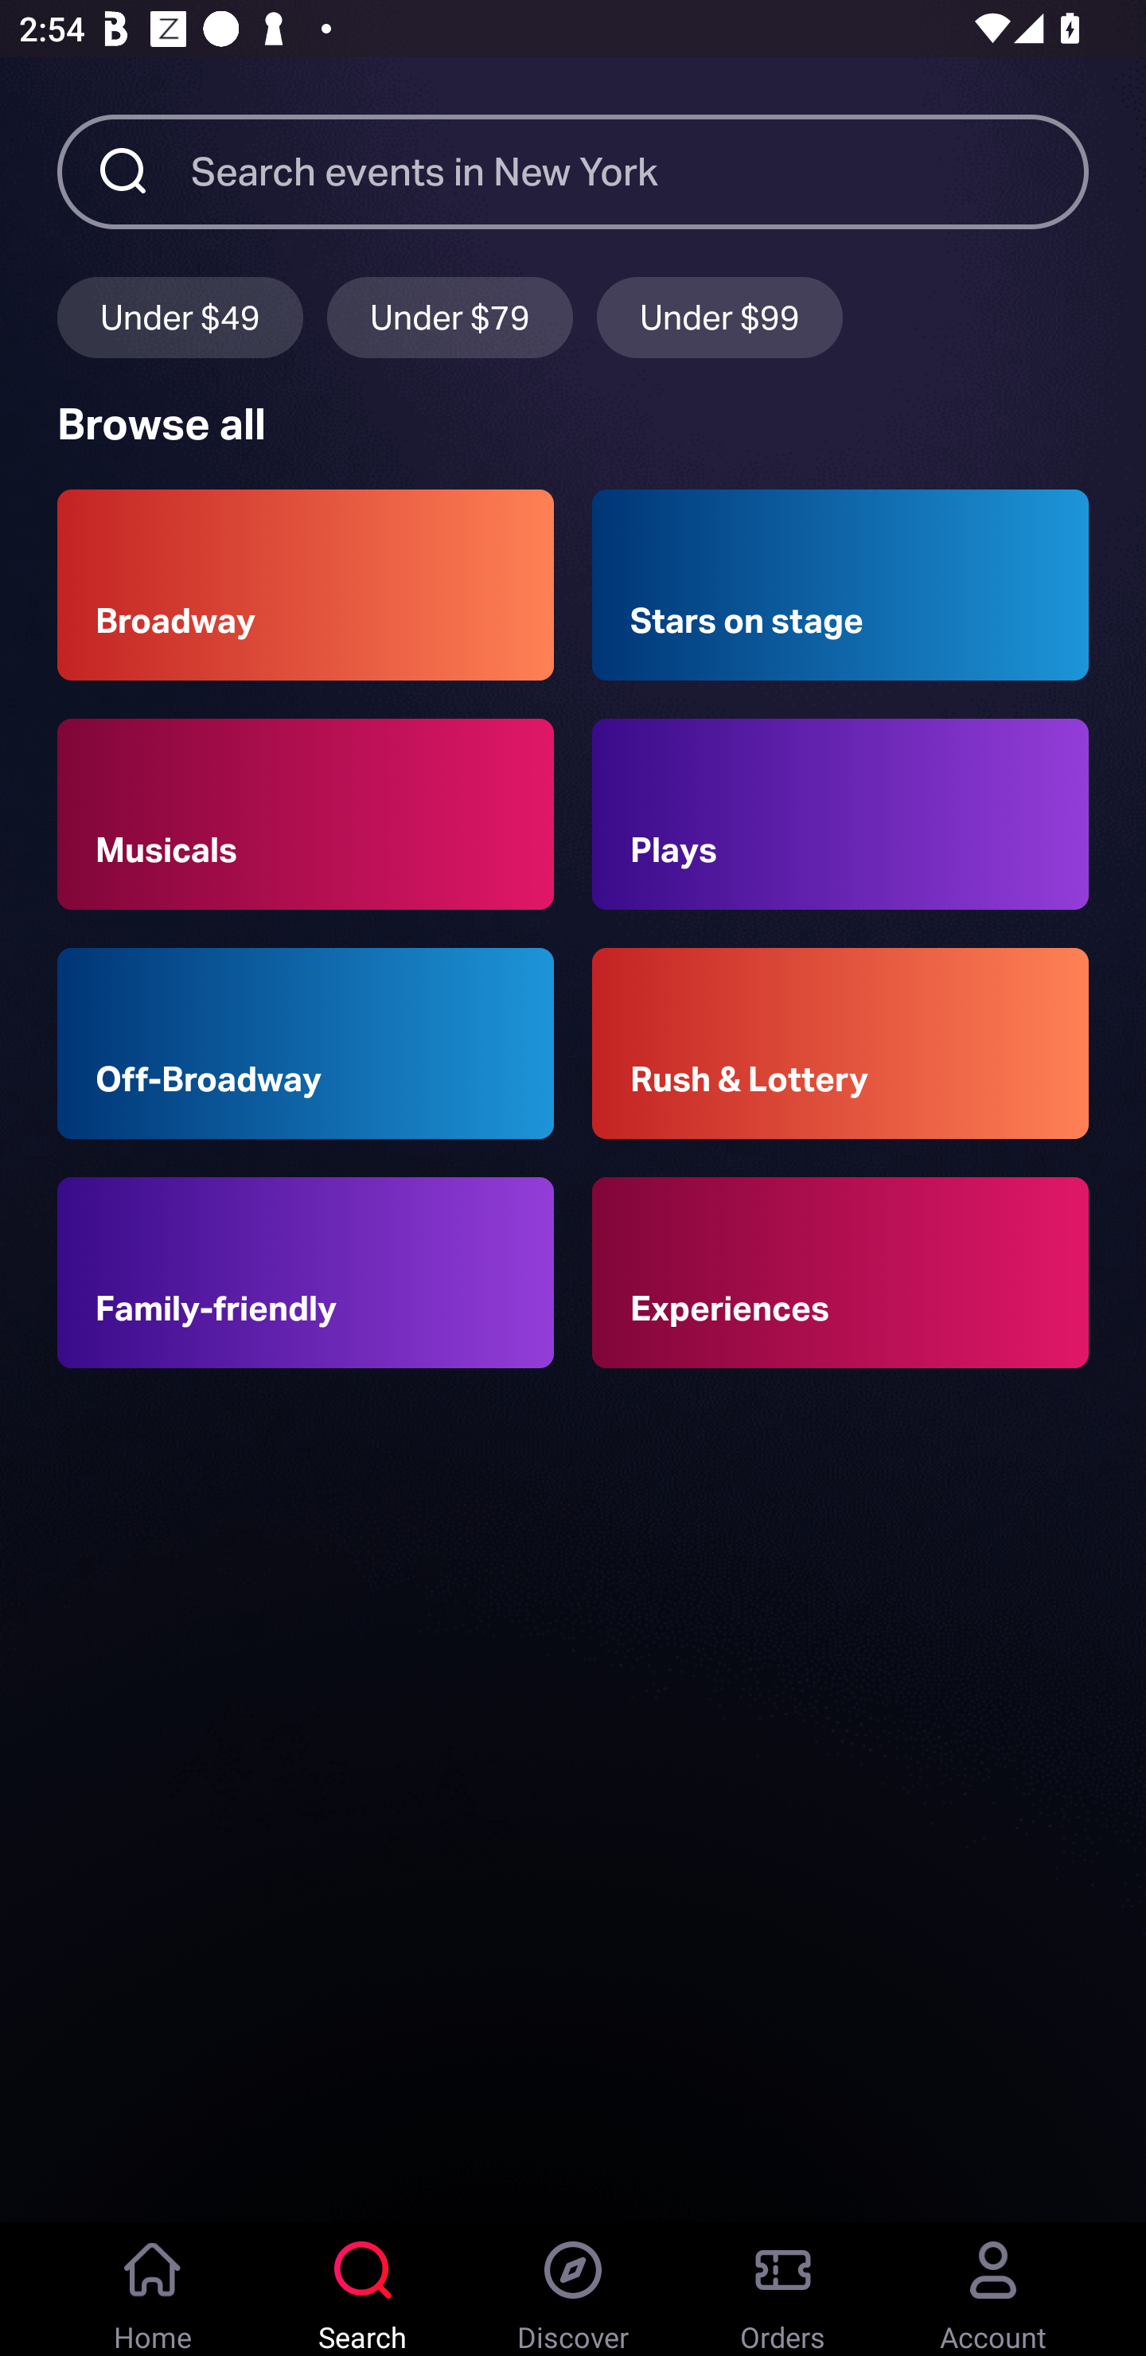 The width and height of the screenshot is (1146, 2356). I want to click on Under $99, so click(719, 318).